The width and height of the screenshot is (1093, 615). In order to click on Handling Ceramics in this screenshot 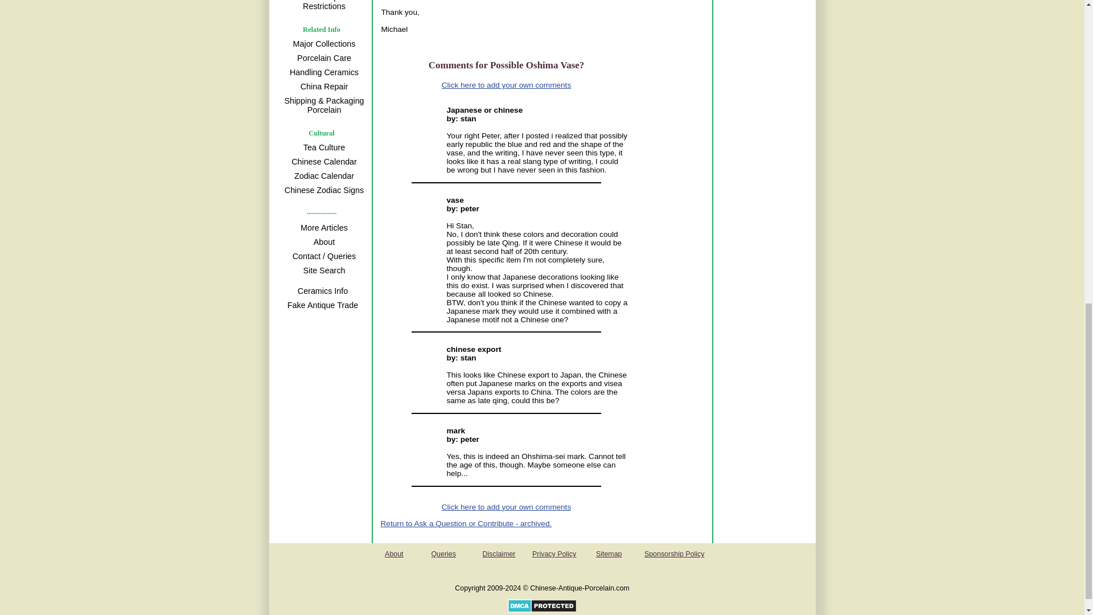, I will do `click(322, 72)`.